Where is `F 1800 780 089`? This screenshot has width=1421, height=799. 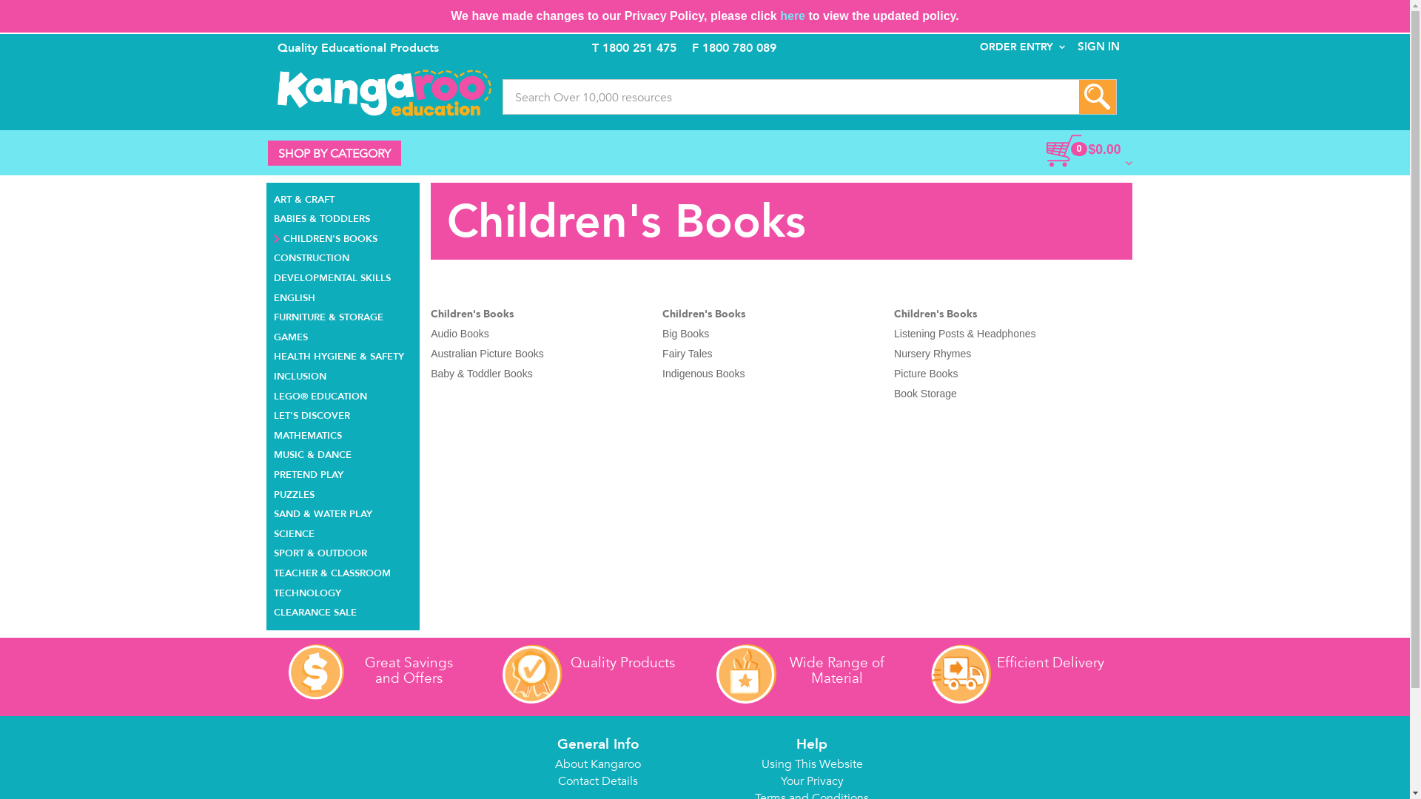
F 1800 780 089 is located at coordinates (734, 48).